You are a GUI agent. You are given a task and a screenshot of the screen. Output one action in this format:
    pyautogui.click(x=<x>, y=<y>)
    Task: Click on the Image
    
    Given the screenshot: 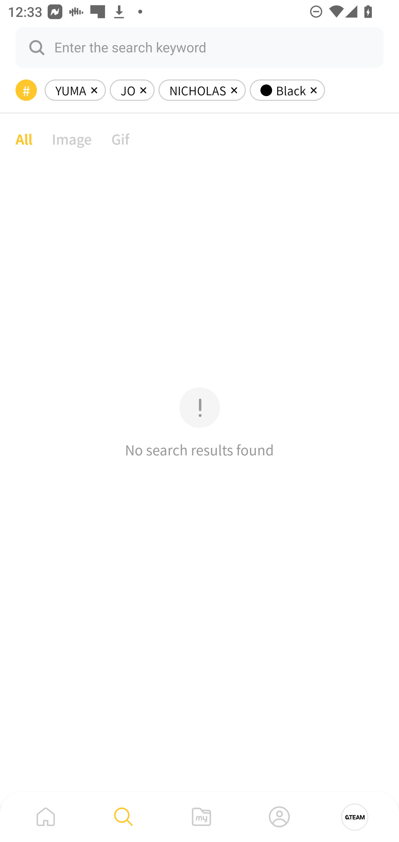 What is the action you would take?
    pyautogui.click(x=72, y=138)
    